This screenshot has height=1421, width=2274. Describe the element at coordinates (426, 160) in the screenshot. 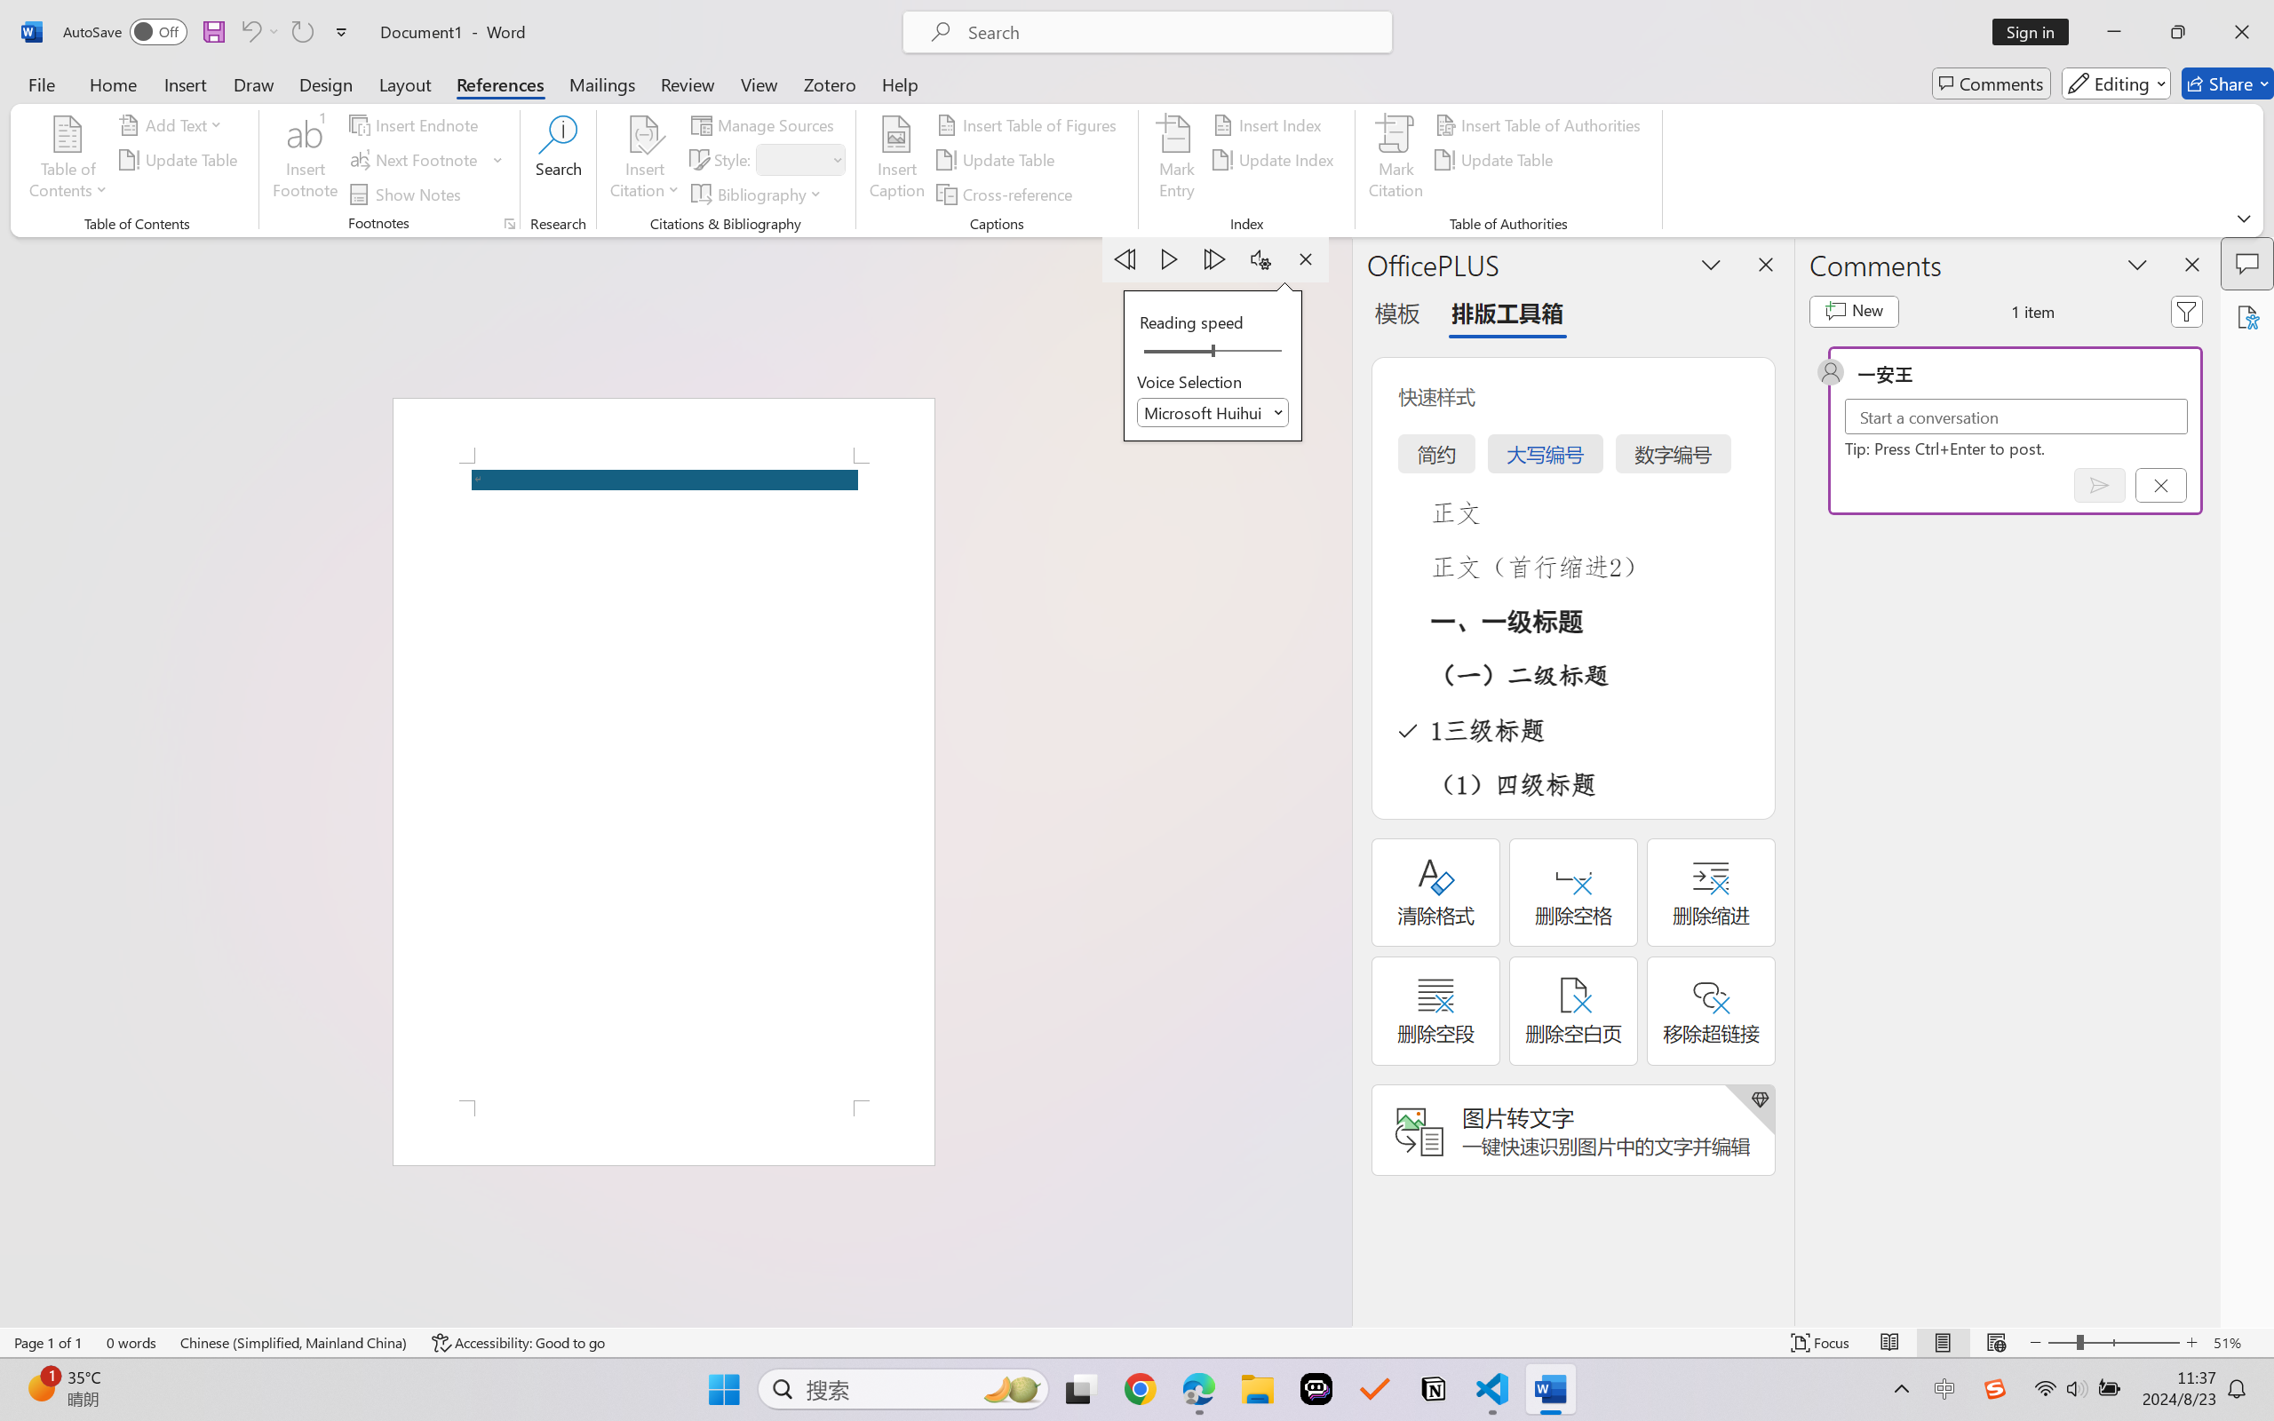

I see `Next Footnote` at that location.